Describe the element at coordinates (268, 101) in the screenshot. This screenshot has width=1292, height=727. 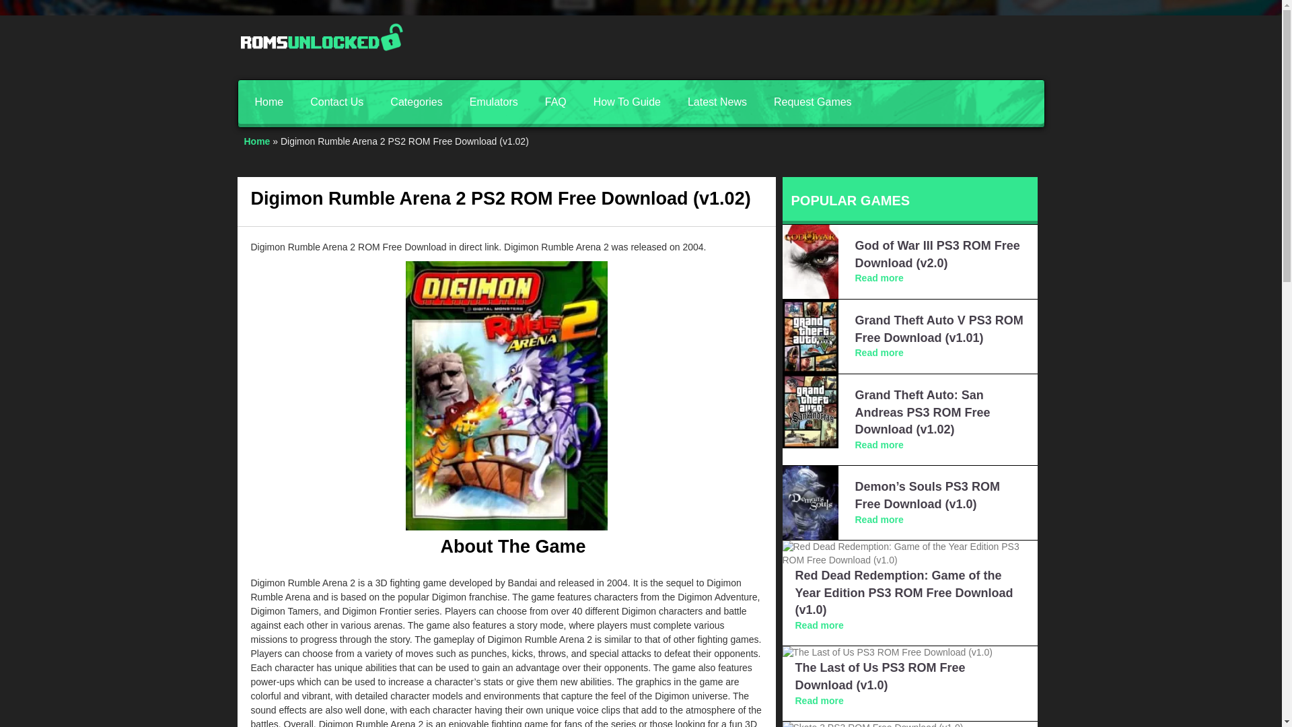
I see `Home` at that location.